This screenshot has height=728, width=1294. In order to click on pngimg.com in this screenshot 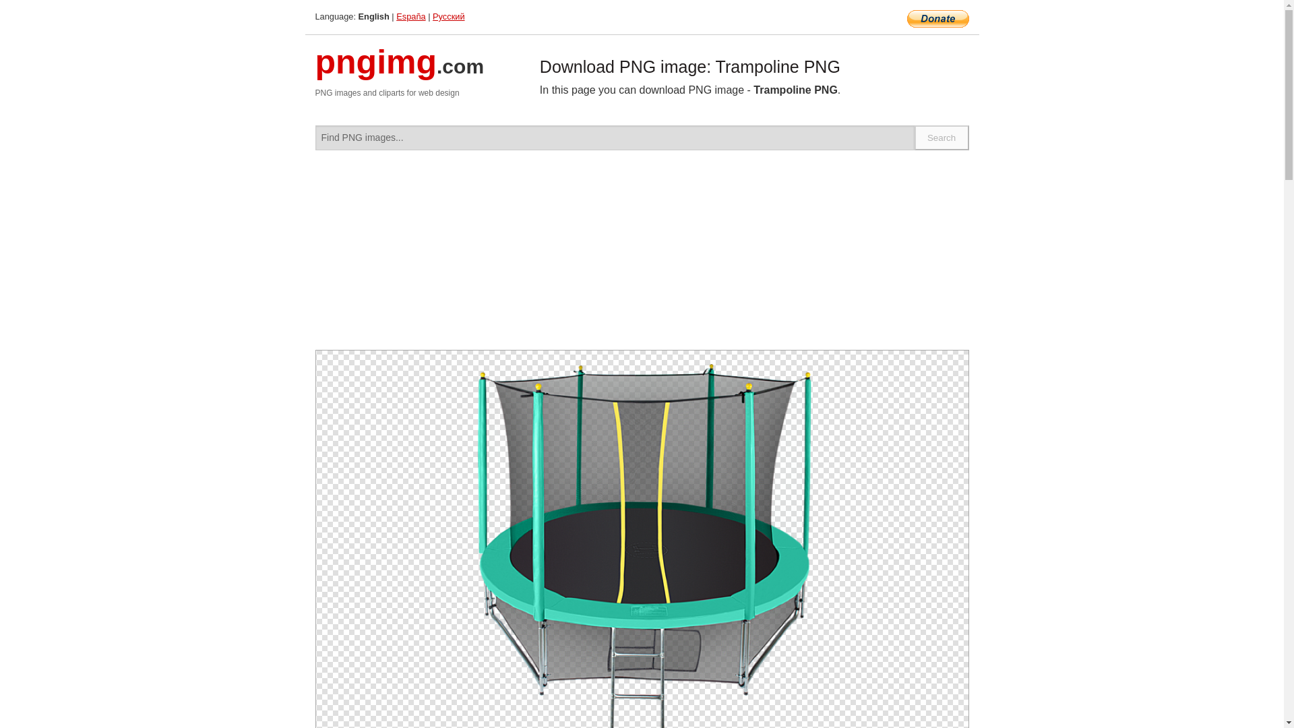, I will do `click(400, 70)`.